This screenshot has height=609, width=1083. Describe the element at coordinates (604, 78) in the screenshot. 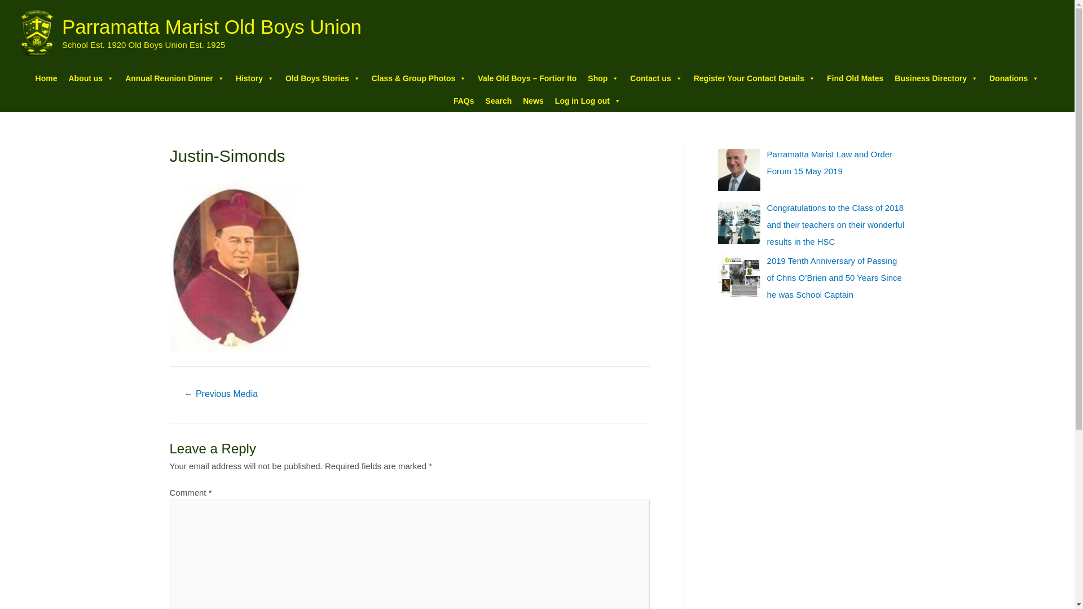

I see `Shop` at that location.